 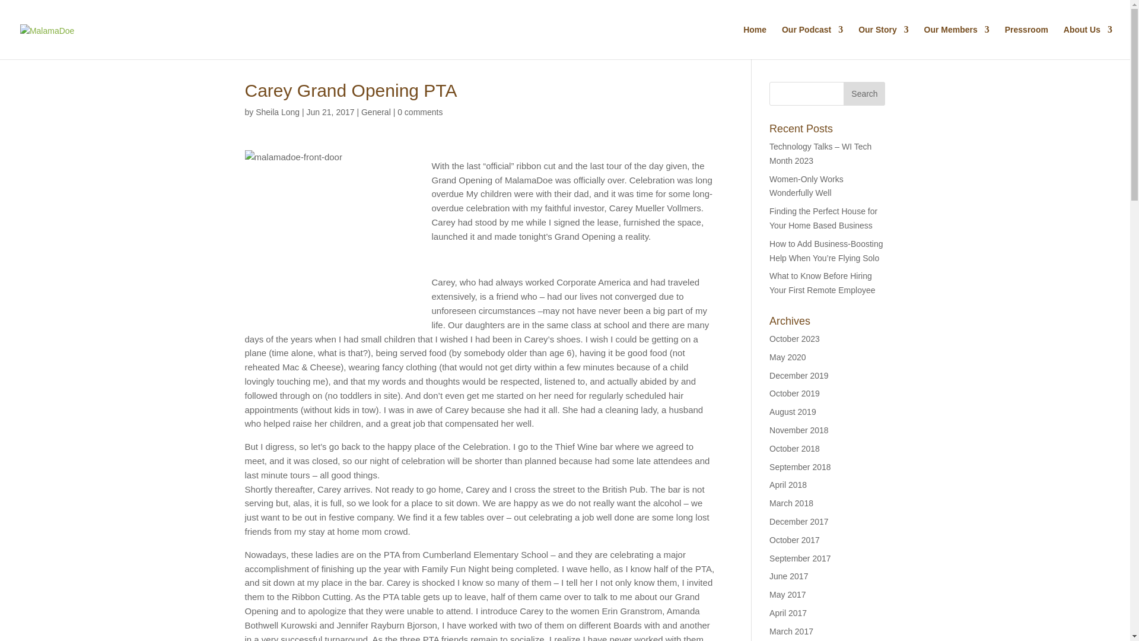 I want to click on What to Know Before Hiring Your First Remote Employee, so click(x=822, y=283).